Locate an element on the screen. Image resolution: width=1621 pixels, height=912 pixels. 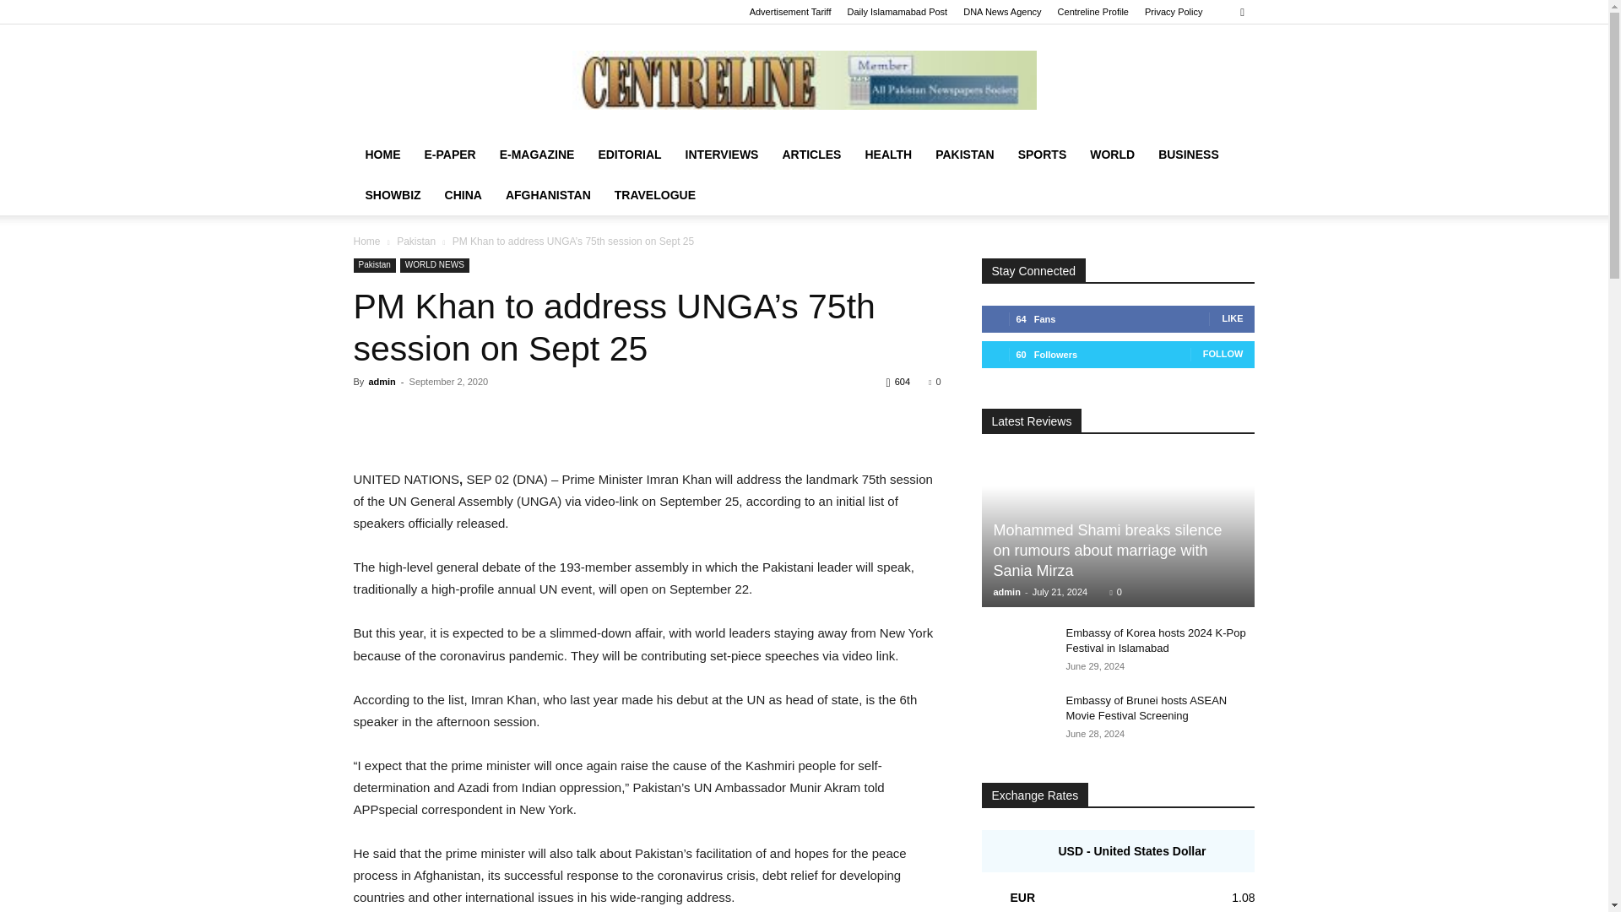
Centreline is located at coordinates (804, 79).